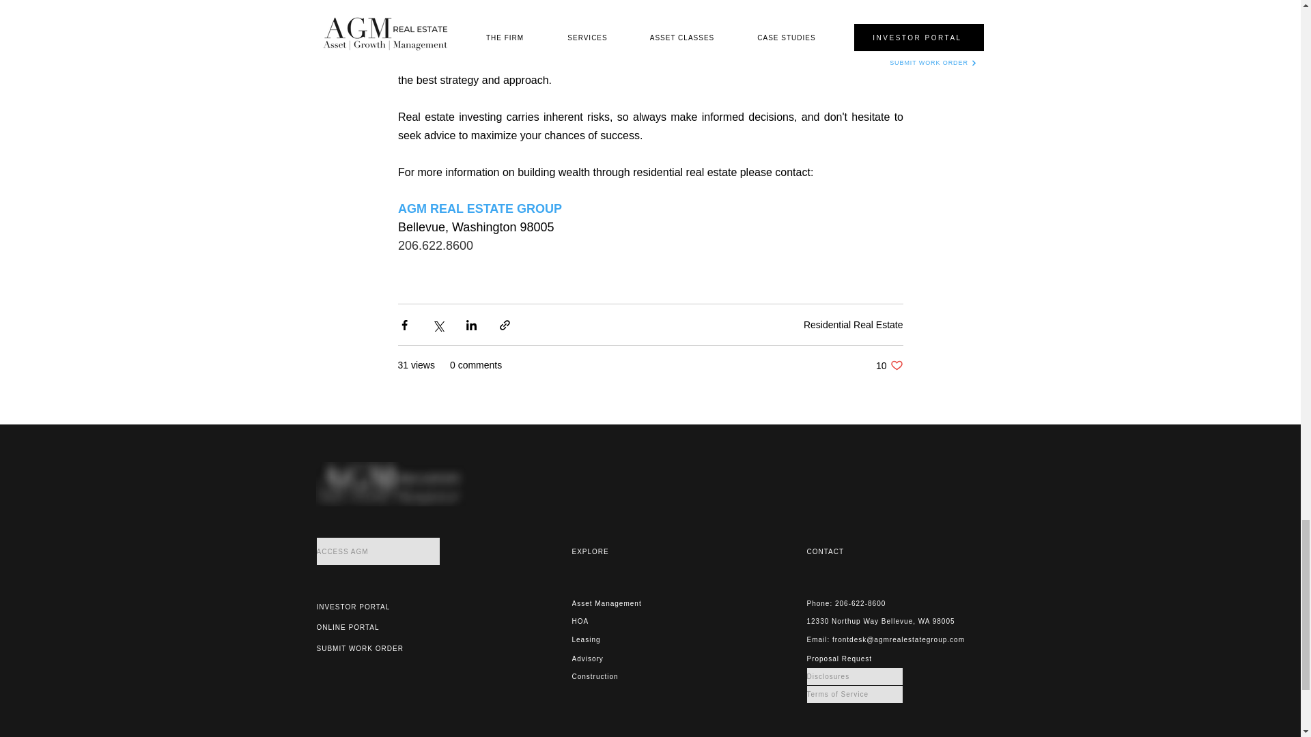 The height and width of the screenshot is (737, 1311). I want to click on CONTACT, so click(869, 551).